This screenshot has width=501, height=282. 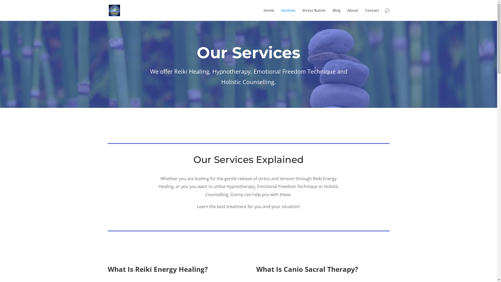 I want to click on Contact, so click(x=372, y=15).